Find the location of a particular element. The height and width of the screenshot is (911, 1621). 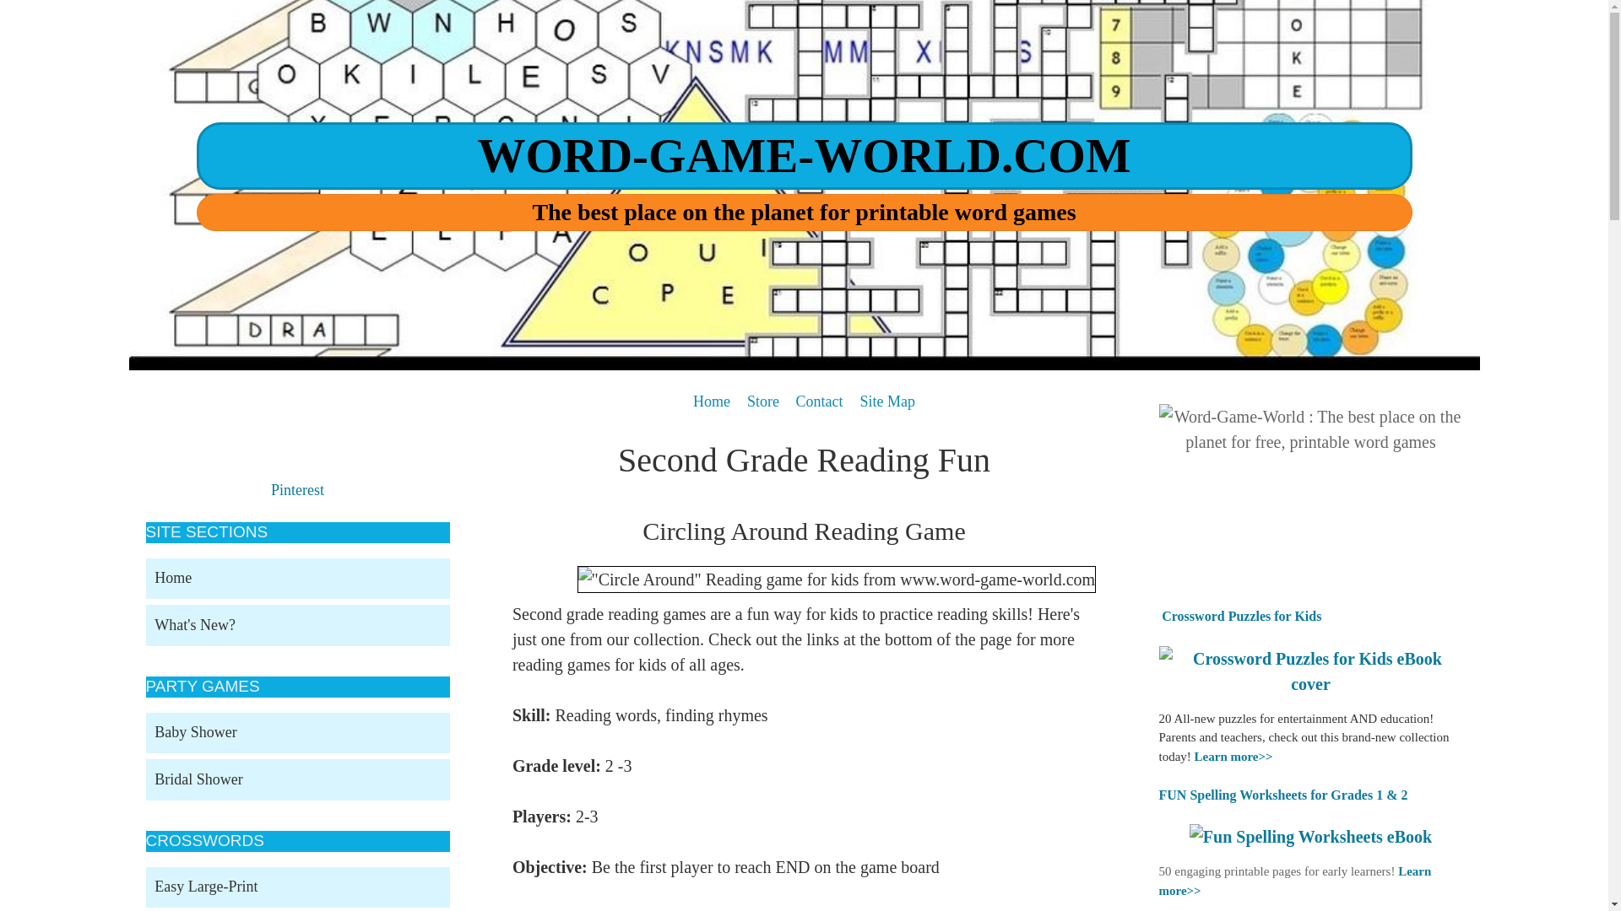

Fun Spelling Worksheets eBook is located at coordinates (1310, 837).